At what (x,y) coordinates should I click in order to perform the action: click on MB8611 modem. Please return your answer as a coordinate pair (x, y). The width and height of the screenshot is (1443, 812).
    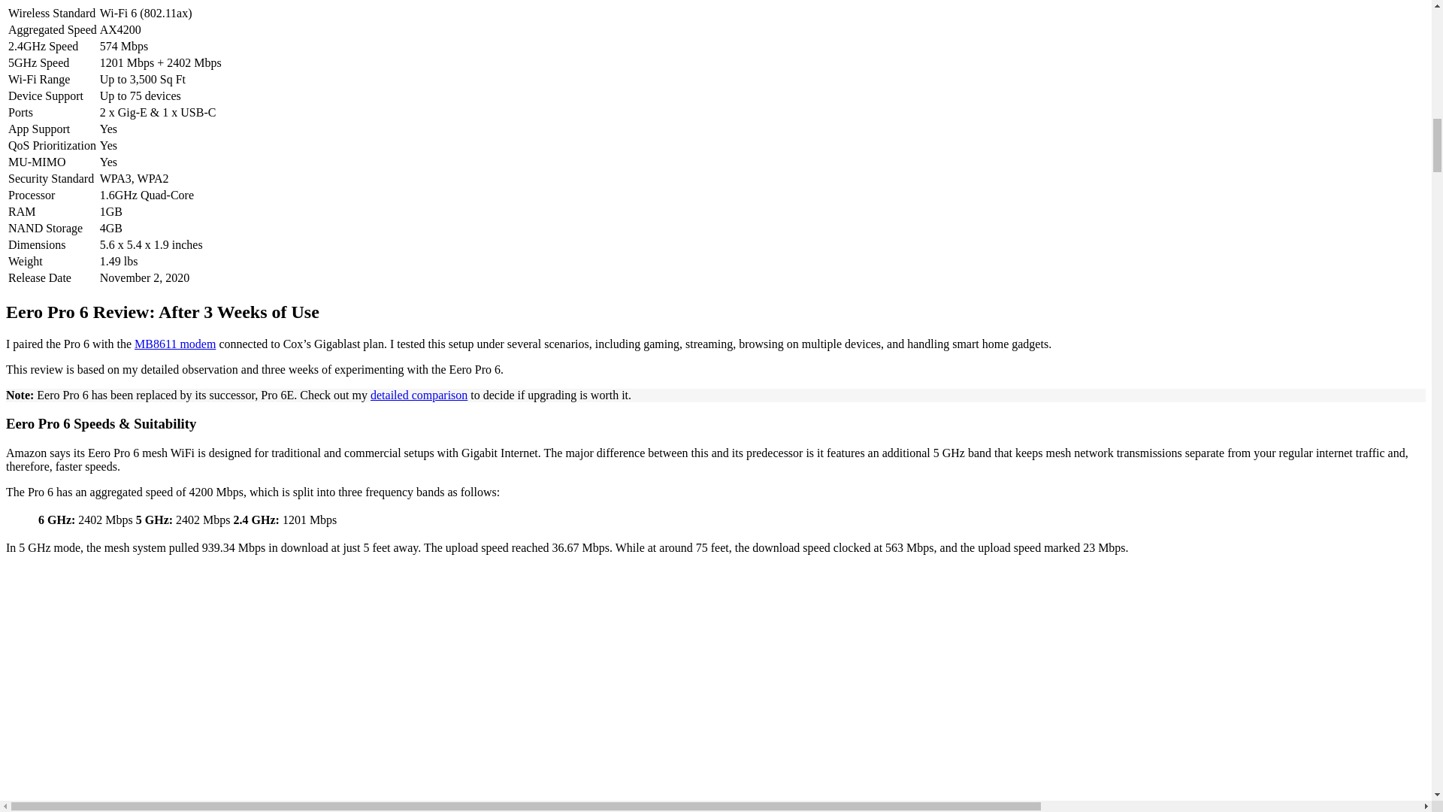
    Looking at the image, I should click on (174, 343).